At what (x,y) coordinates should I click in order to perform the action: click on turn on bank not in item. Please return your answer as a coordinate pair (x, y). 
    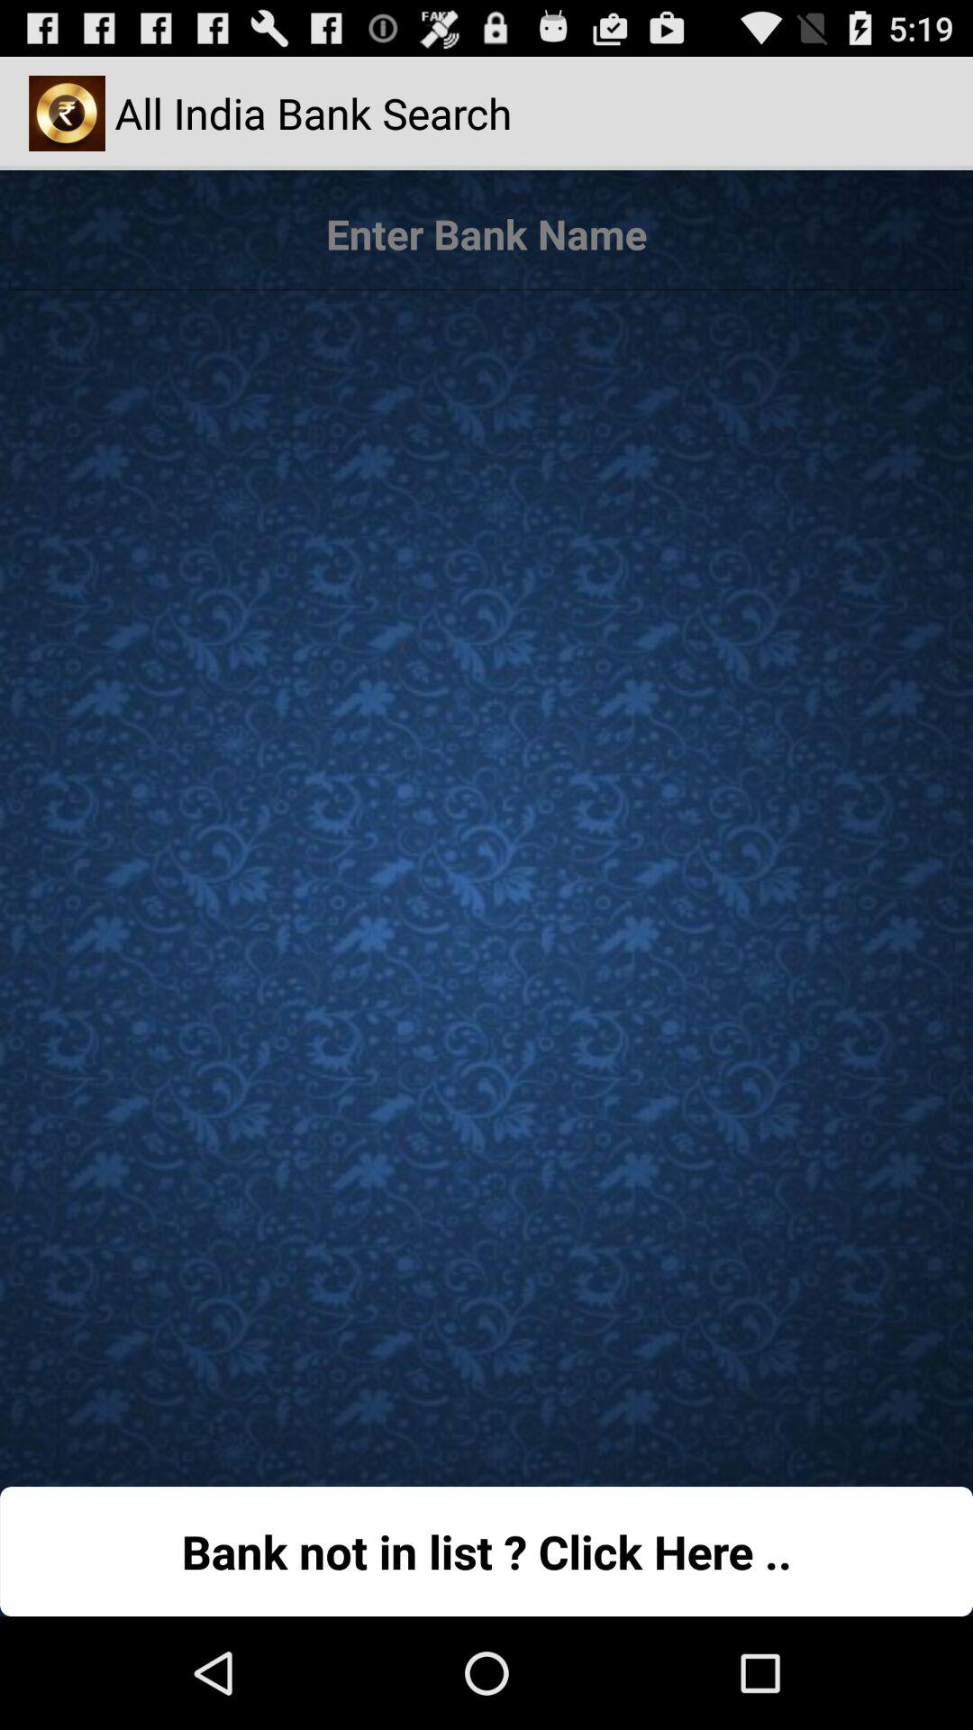
    Looking at the image, I should click on (486, 1552).